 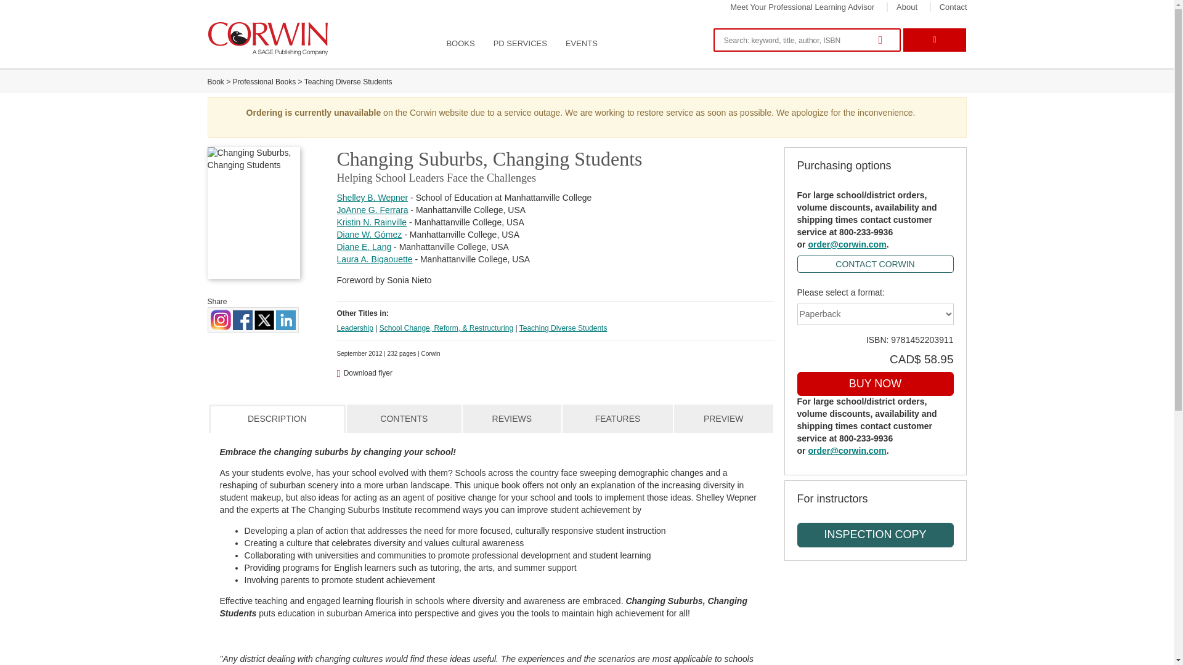 I want to click on BOOKS, so click(x=460, y=44).